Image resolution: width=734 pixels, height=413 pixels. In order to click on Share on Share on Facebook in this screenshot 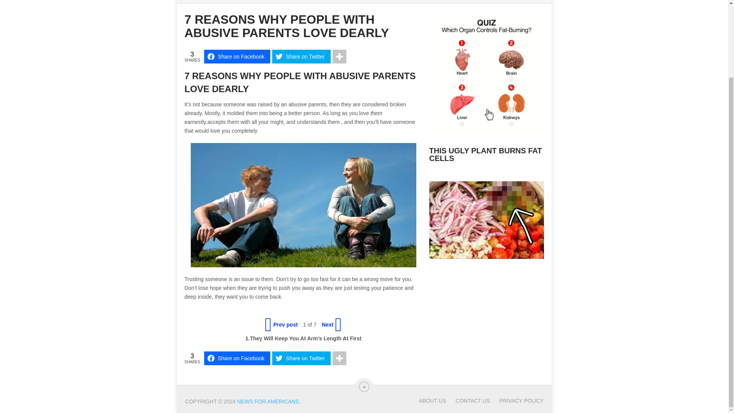, I will do `click(237, 57)`.